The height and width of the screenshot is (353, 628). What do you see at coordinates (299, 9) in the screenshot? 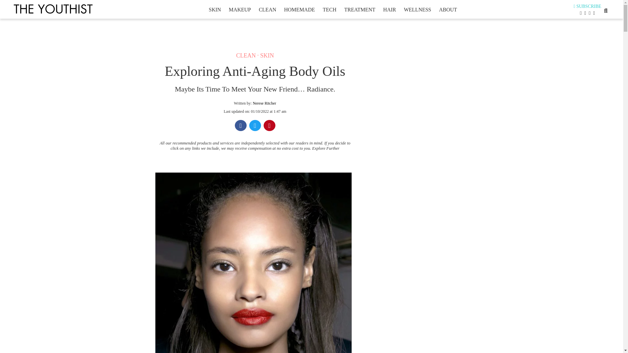
I see `HOMEMADE` at bounding box center [299, 9].